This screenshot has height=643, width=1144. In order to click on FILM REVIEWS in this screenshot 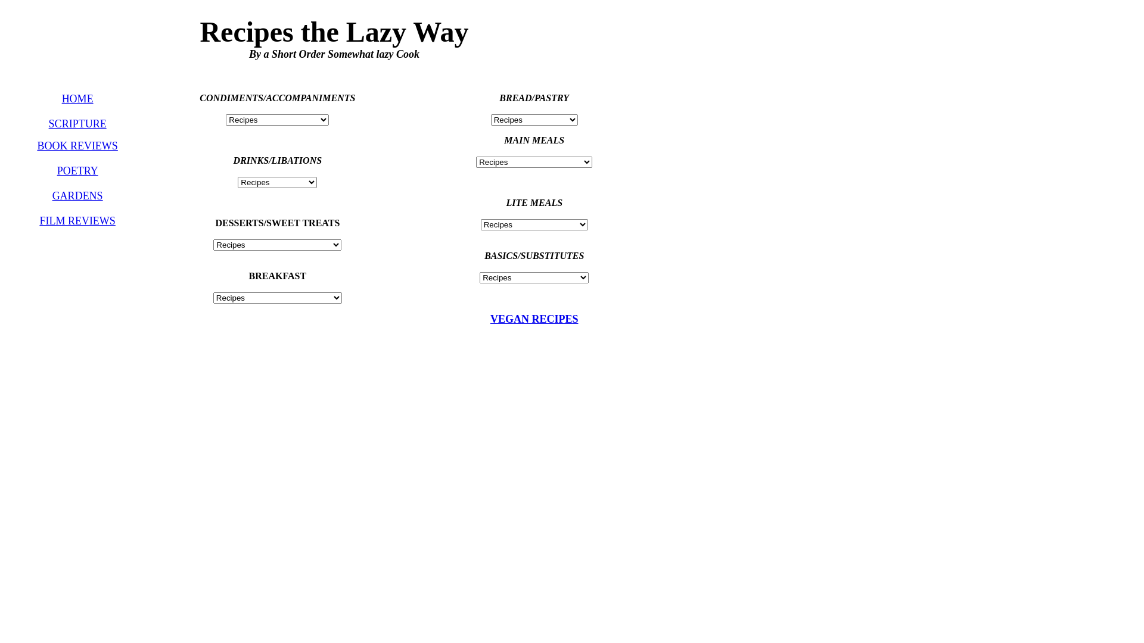, I will do `click(77, 221)`.